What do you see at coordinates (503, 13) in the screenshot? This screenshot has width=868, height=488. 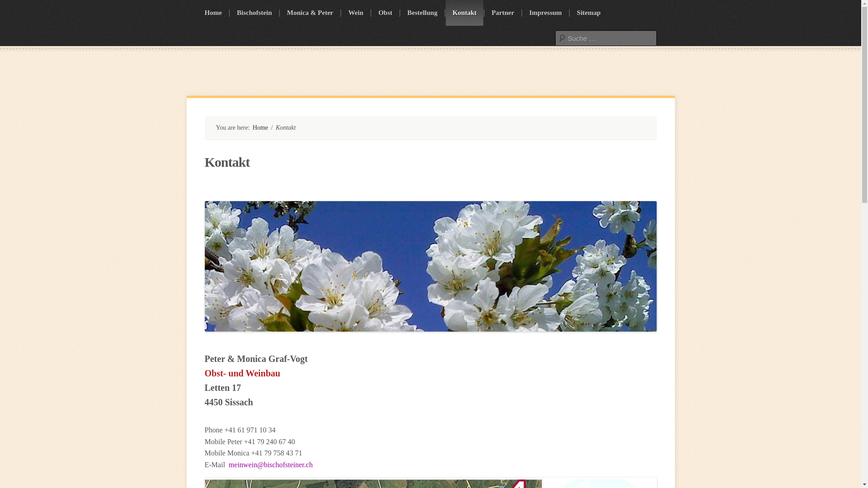 I see `Partner` at bounding box center [503, 13].